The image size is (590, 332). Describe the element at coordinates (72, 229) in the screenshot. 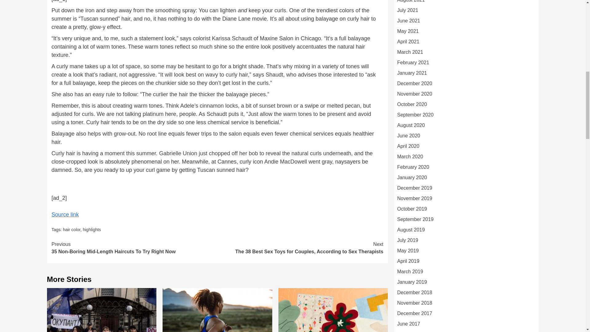

I see `hair color` at that location.